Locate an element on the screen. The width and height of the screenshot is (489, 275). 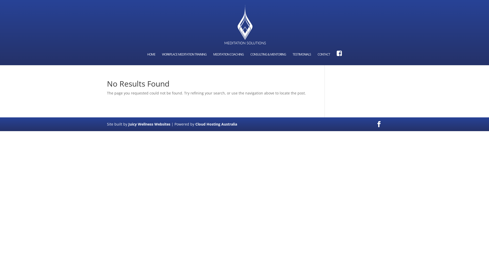
CONTACT is located at coordinates (324, 59).